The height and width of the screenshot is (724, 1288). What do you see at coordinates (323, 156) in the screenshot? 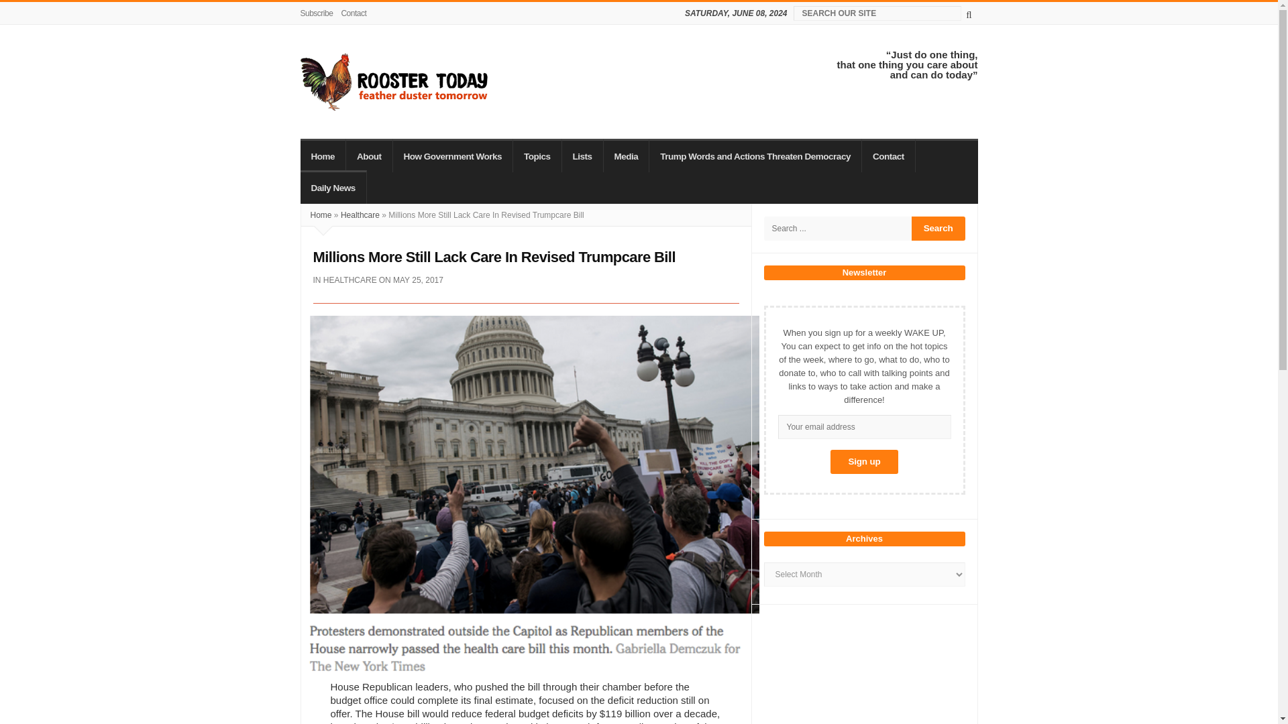
I see `Home` at bounding box center [323, 156].